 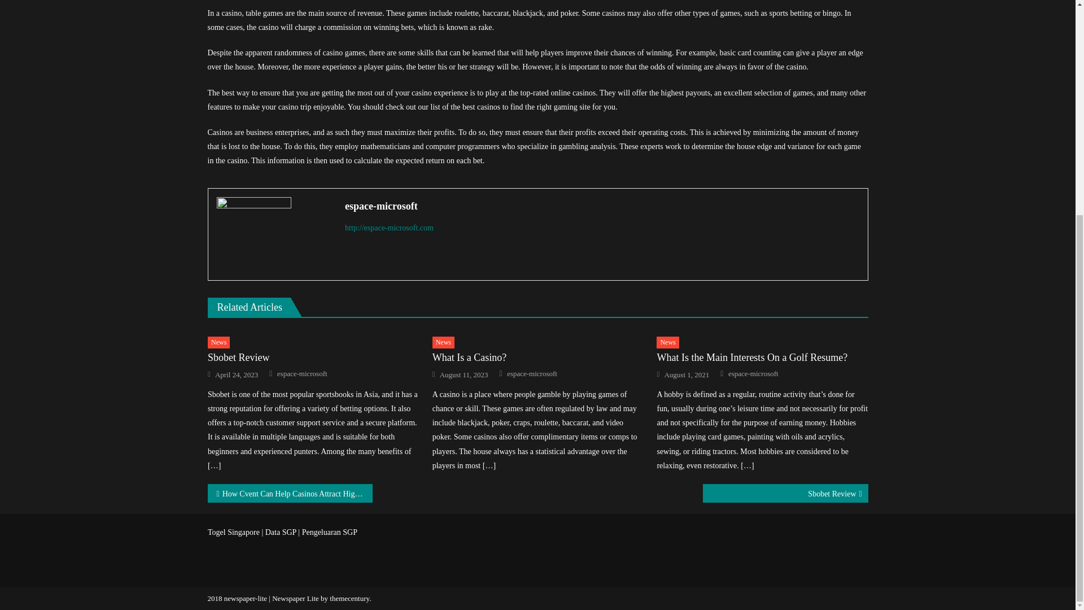 I want to click on espace-microsoft, so click(x=601, y=206).